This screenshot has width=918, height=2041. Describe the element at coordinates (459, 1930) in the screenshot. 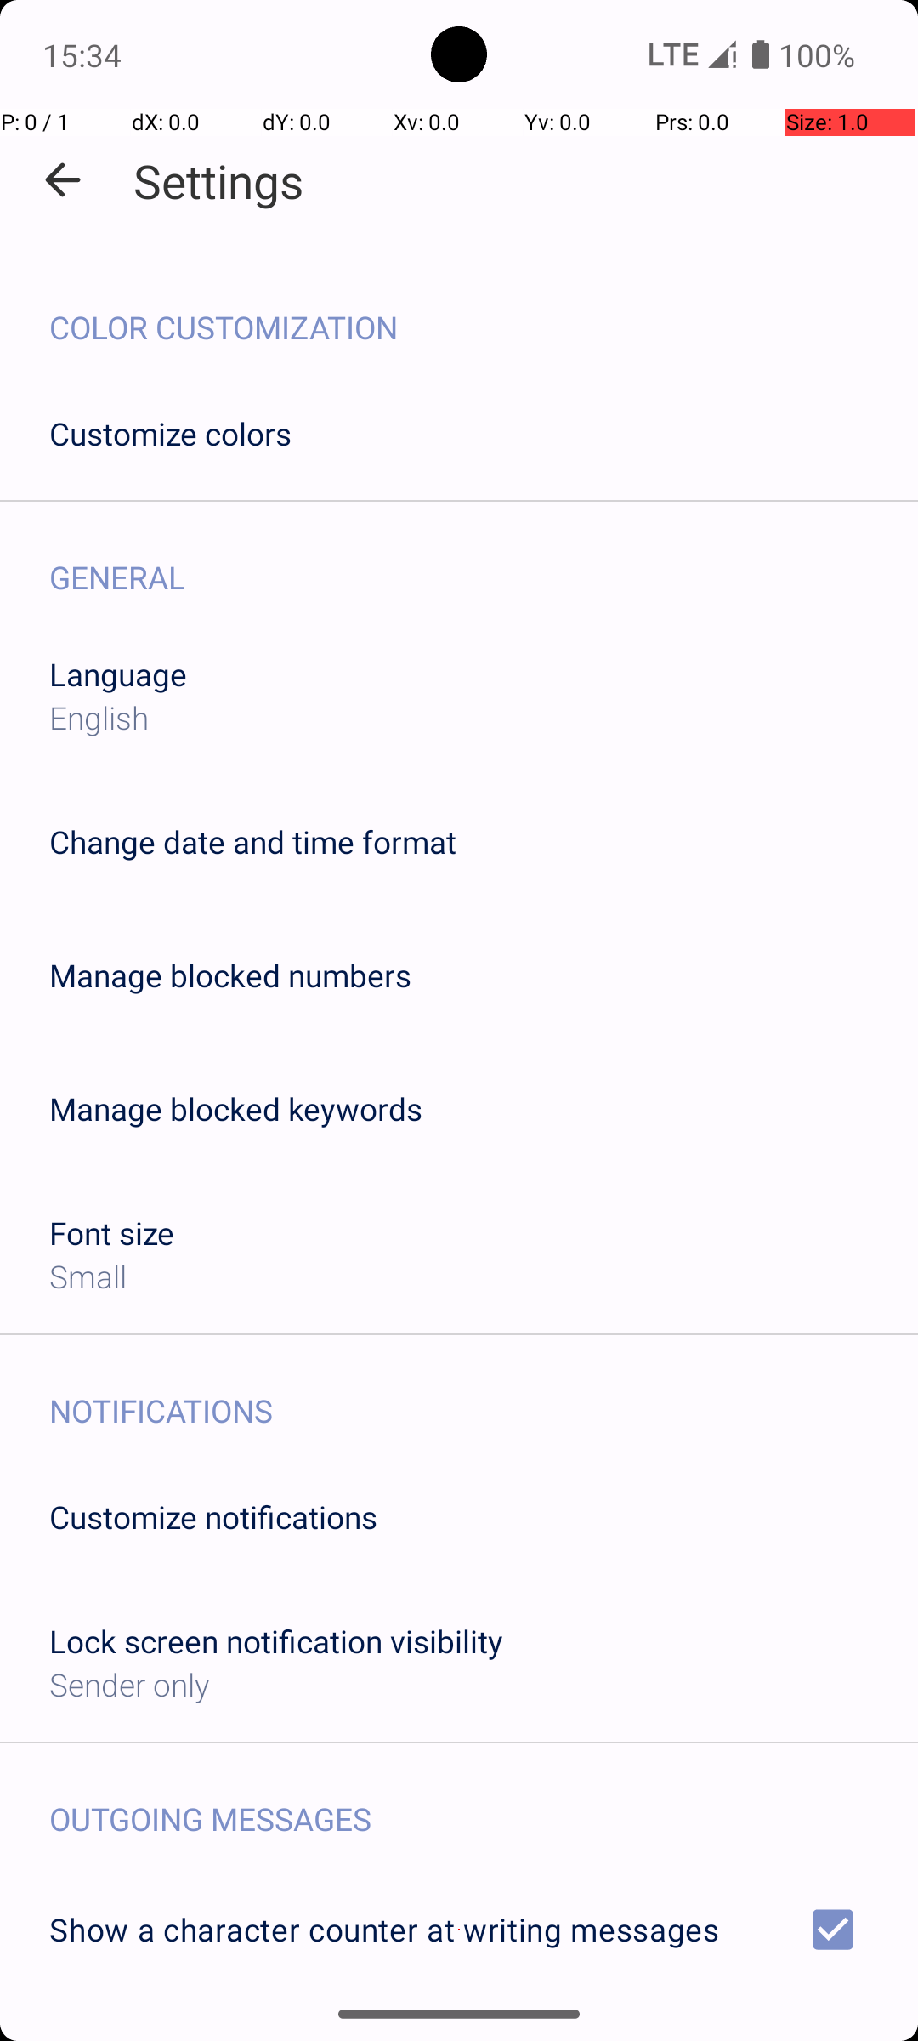

I see `Show a character counter at writing messages` at that location.